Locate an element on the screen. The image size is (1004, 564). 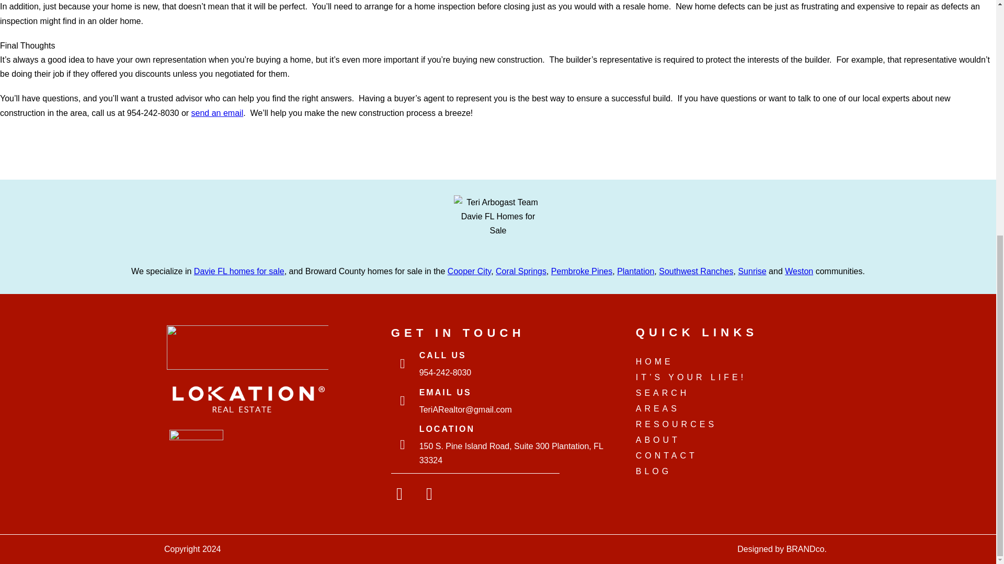
Davie FL homes for sale is located at coordinates (238, 271).